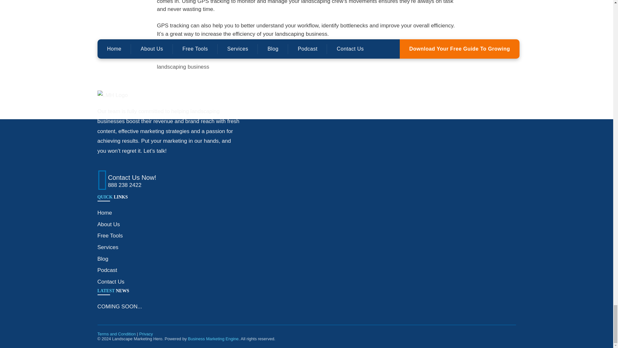  I want to click on Home, so click(104, 213).